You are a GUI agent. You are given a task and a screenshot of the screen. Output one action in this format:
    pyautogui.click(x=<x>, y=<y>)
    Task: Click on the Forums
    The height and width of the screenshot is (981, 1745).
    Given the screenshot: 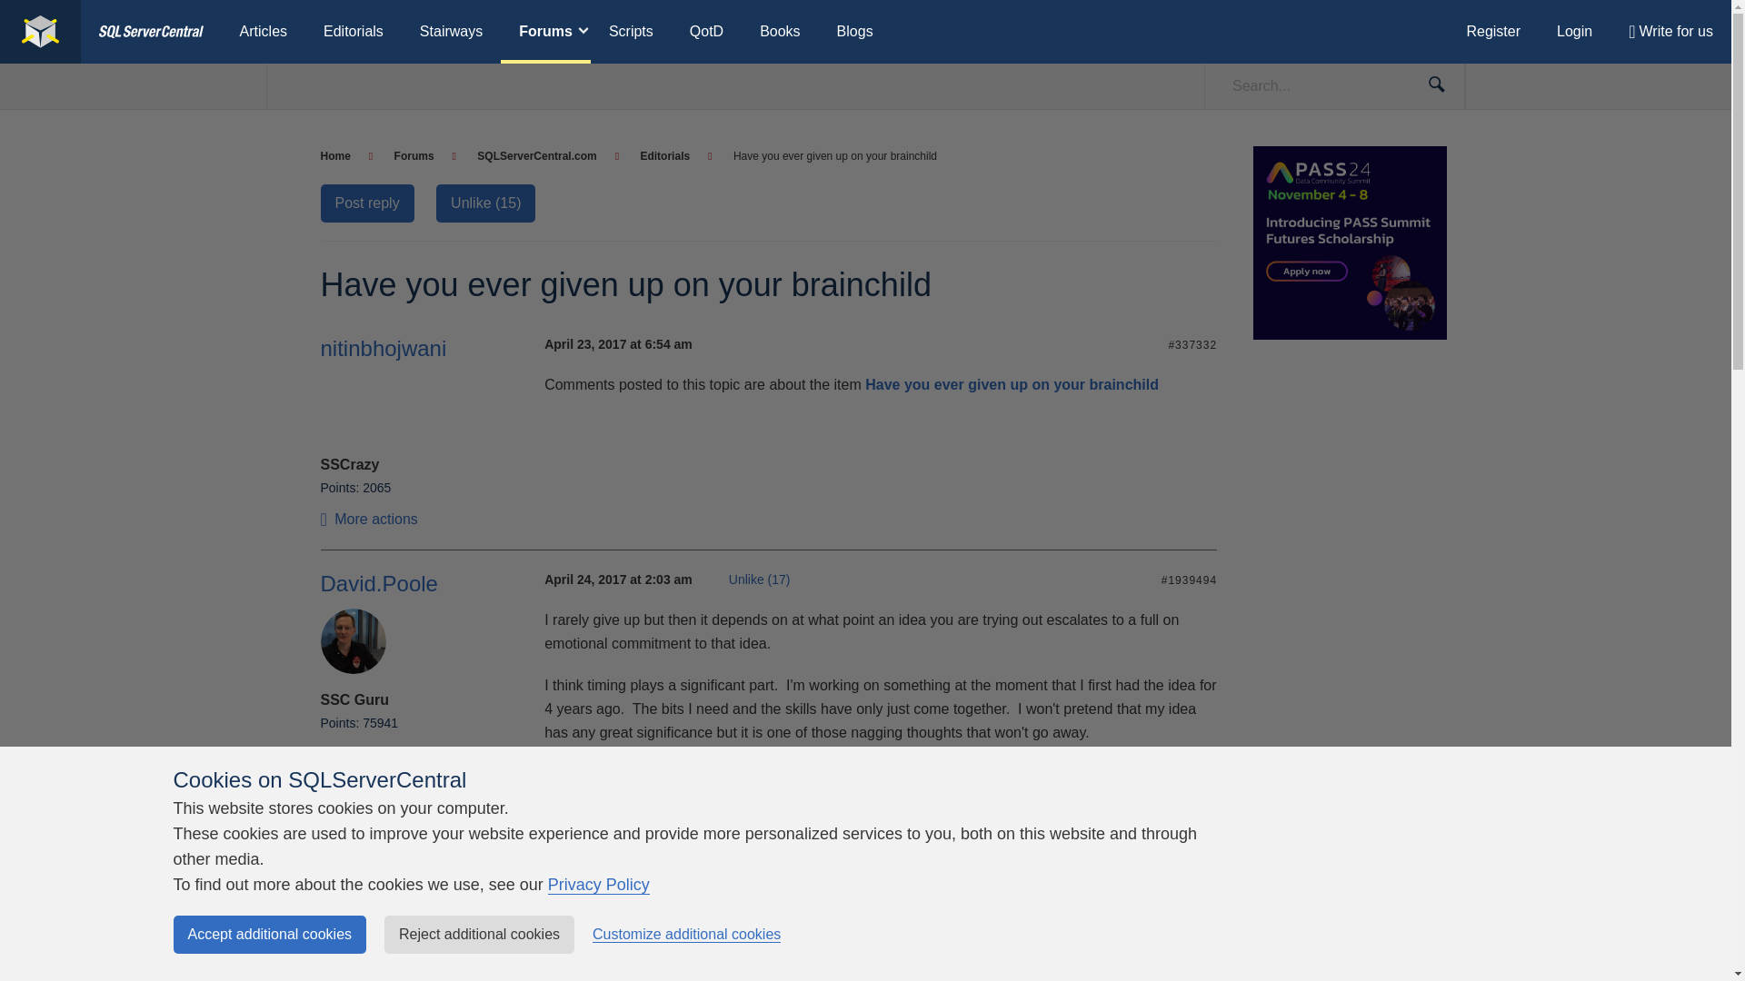 What is the action you would take?
    pyautogui.click(x=424, y=156)
    